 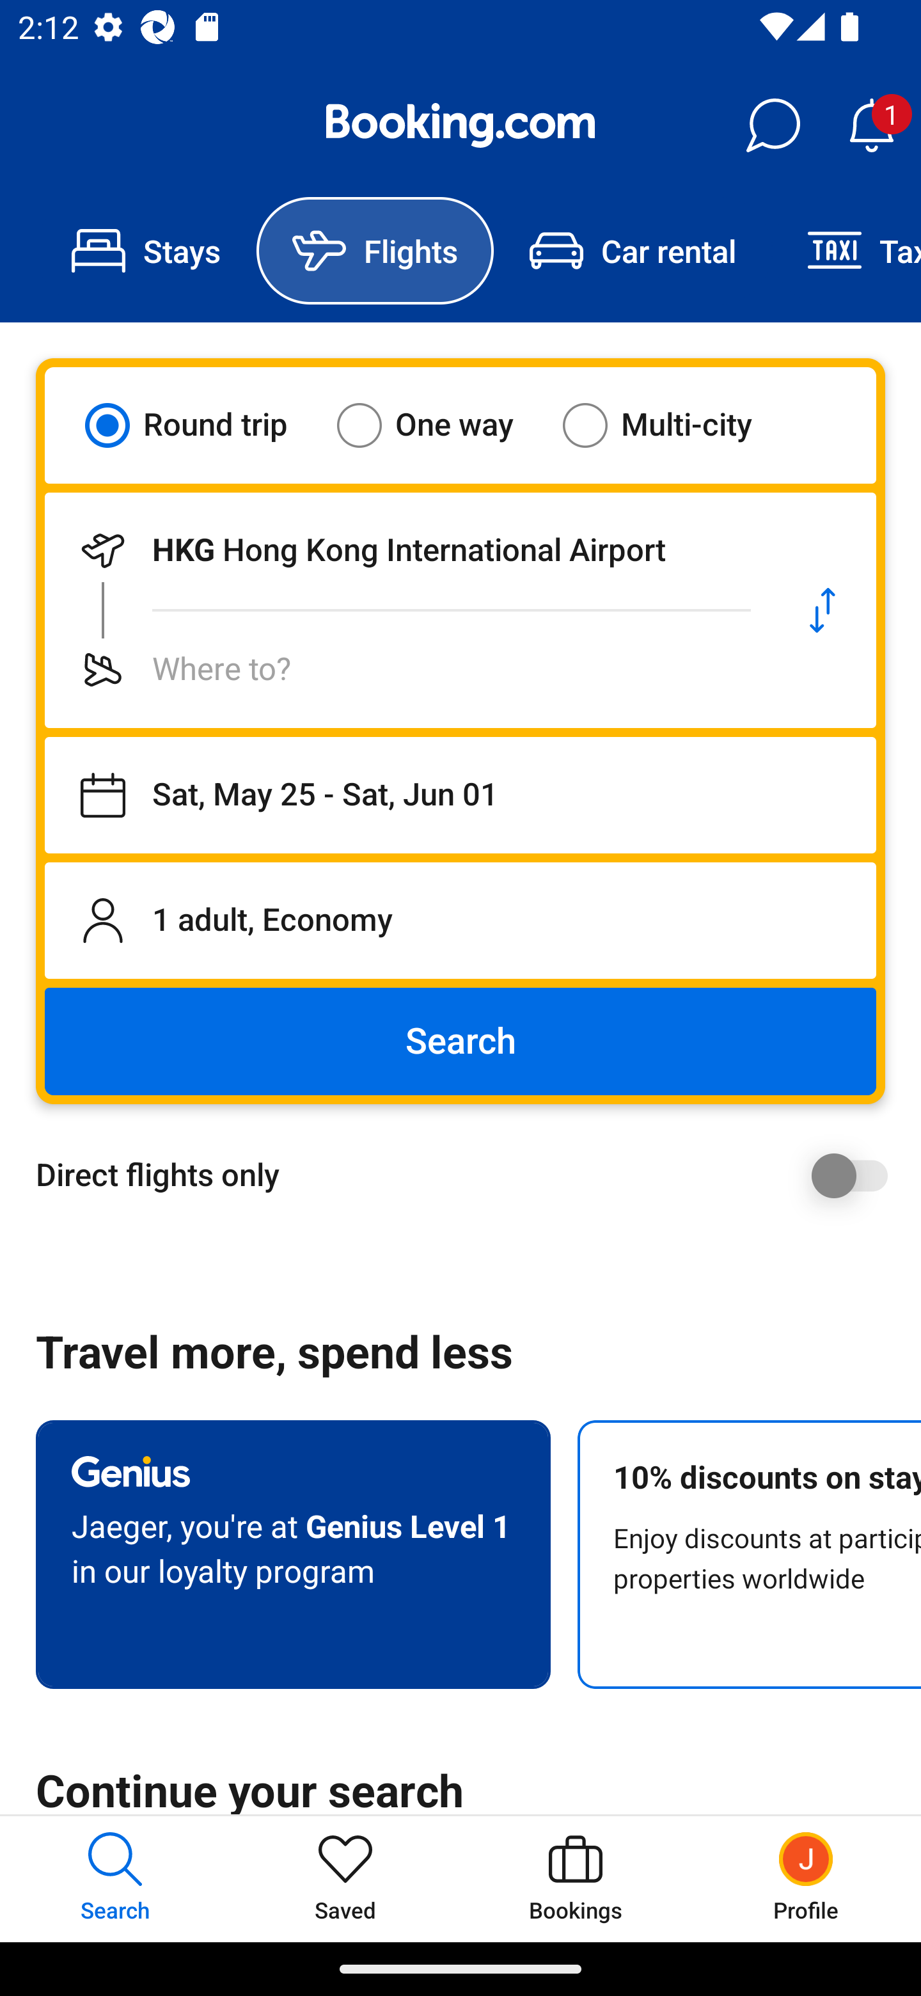 I want to click on Swap departure location and destination, so click(x=823, y=610).